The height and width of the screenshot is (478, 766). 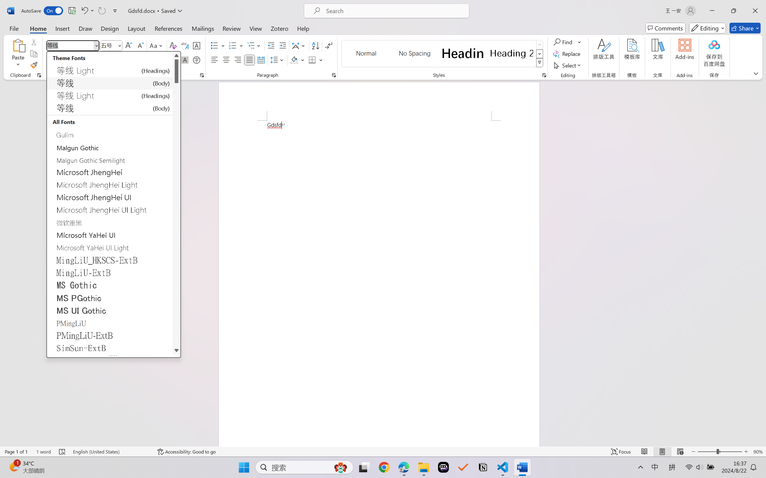 I want to click on Microsoft JhengHei UI, so click(x=110, y=197).